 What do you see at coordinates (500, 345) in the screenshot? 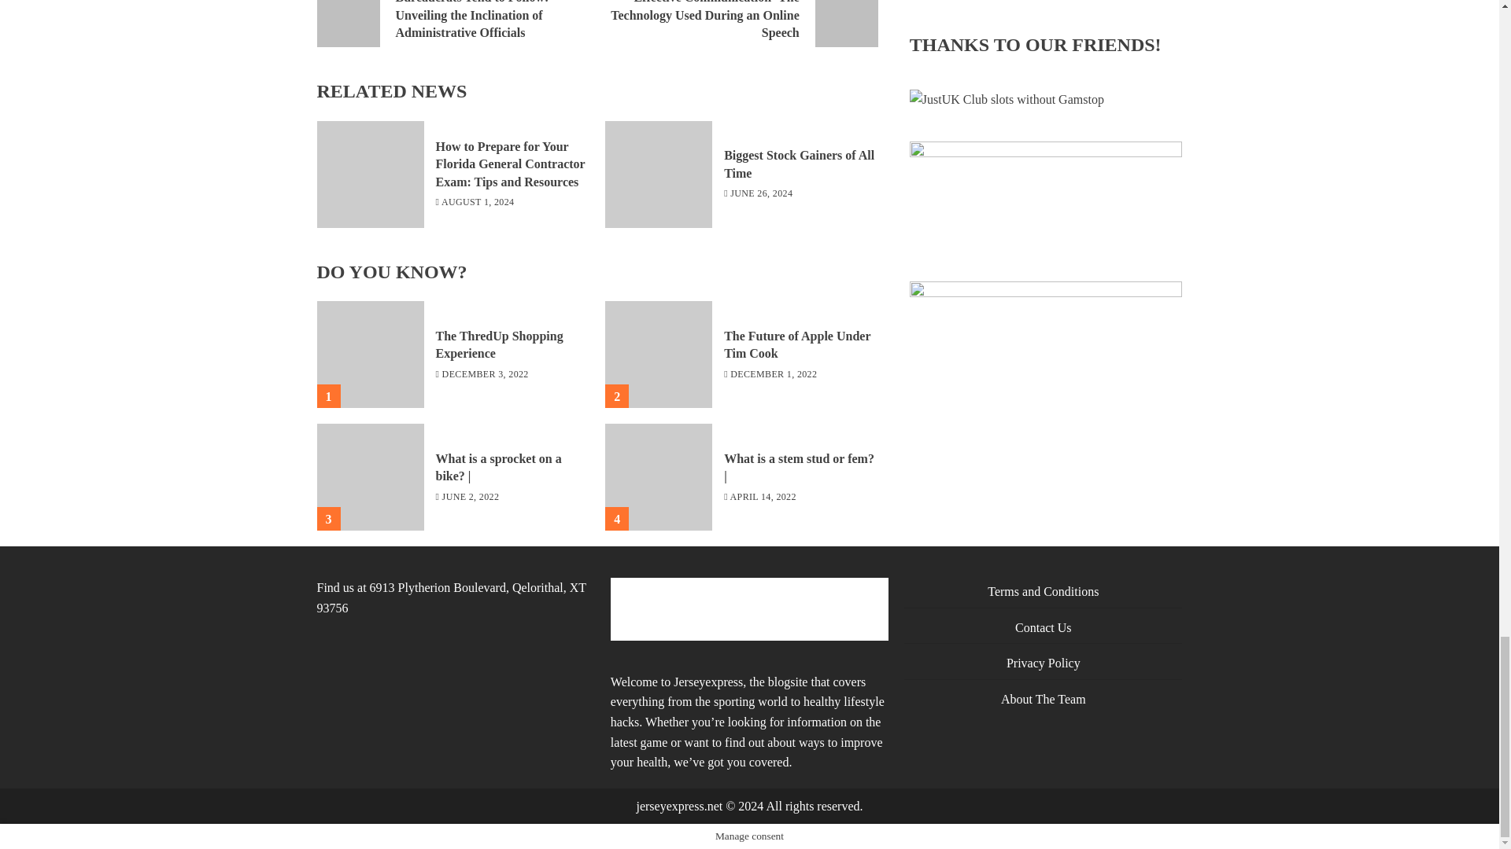
I see `The ThredUp Shopping Experience` at bounding box center [500, 345].